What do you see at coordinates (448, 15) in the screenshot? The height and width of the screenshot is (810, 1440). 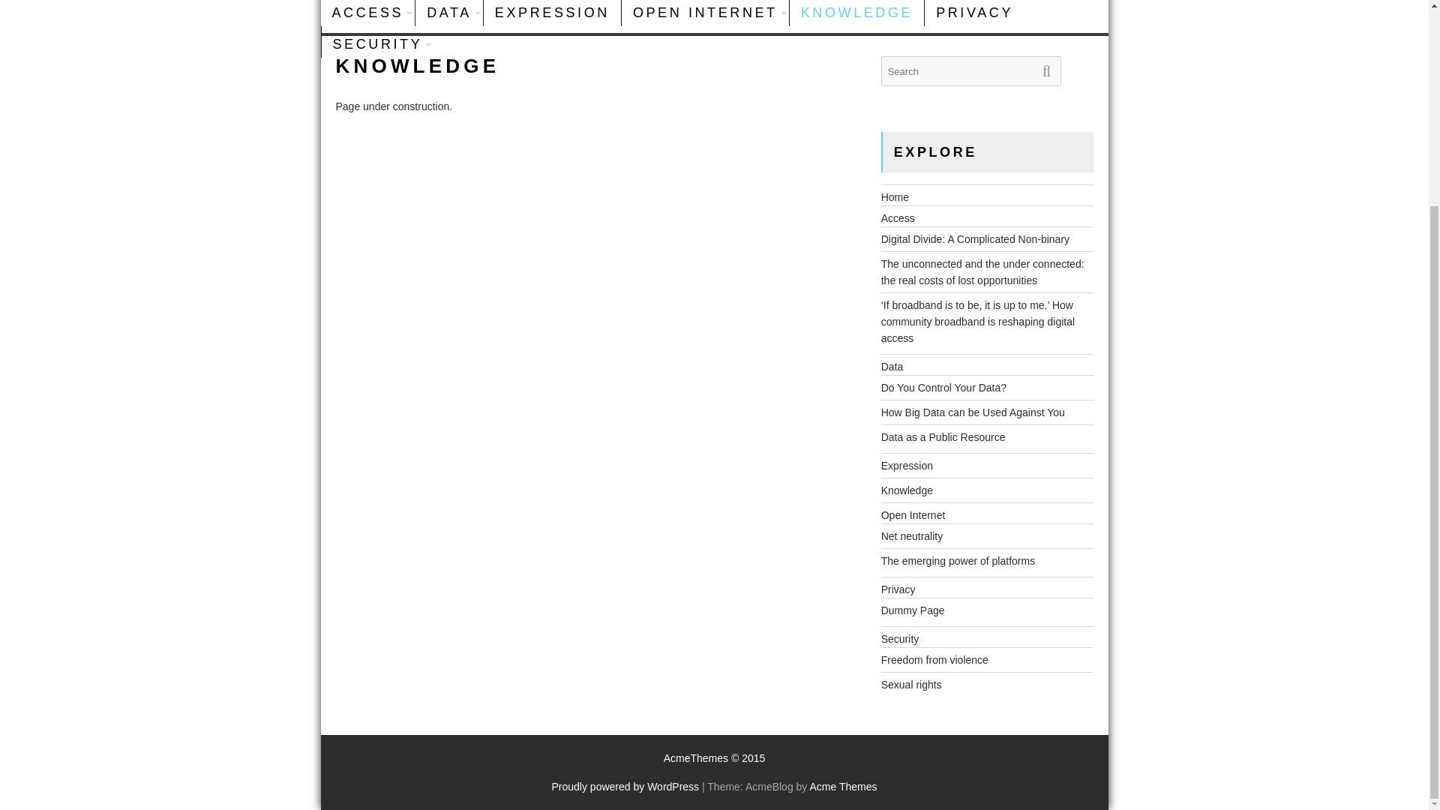 I see `DATA` at bounding box center [448, 15].